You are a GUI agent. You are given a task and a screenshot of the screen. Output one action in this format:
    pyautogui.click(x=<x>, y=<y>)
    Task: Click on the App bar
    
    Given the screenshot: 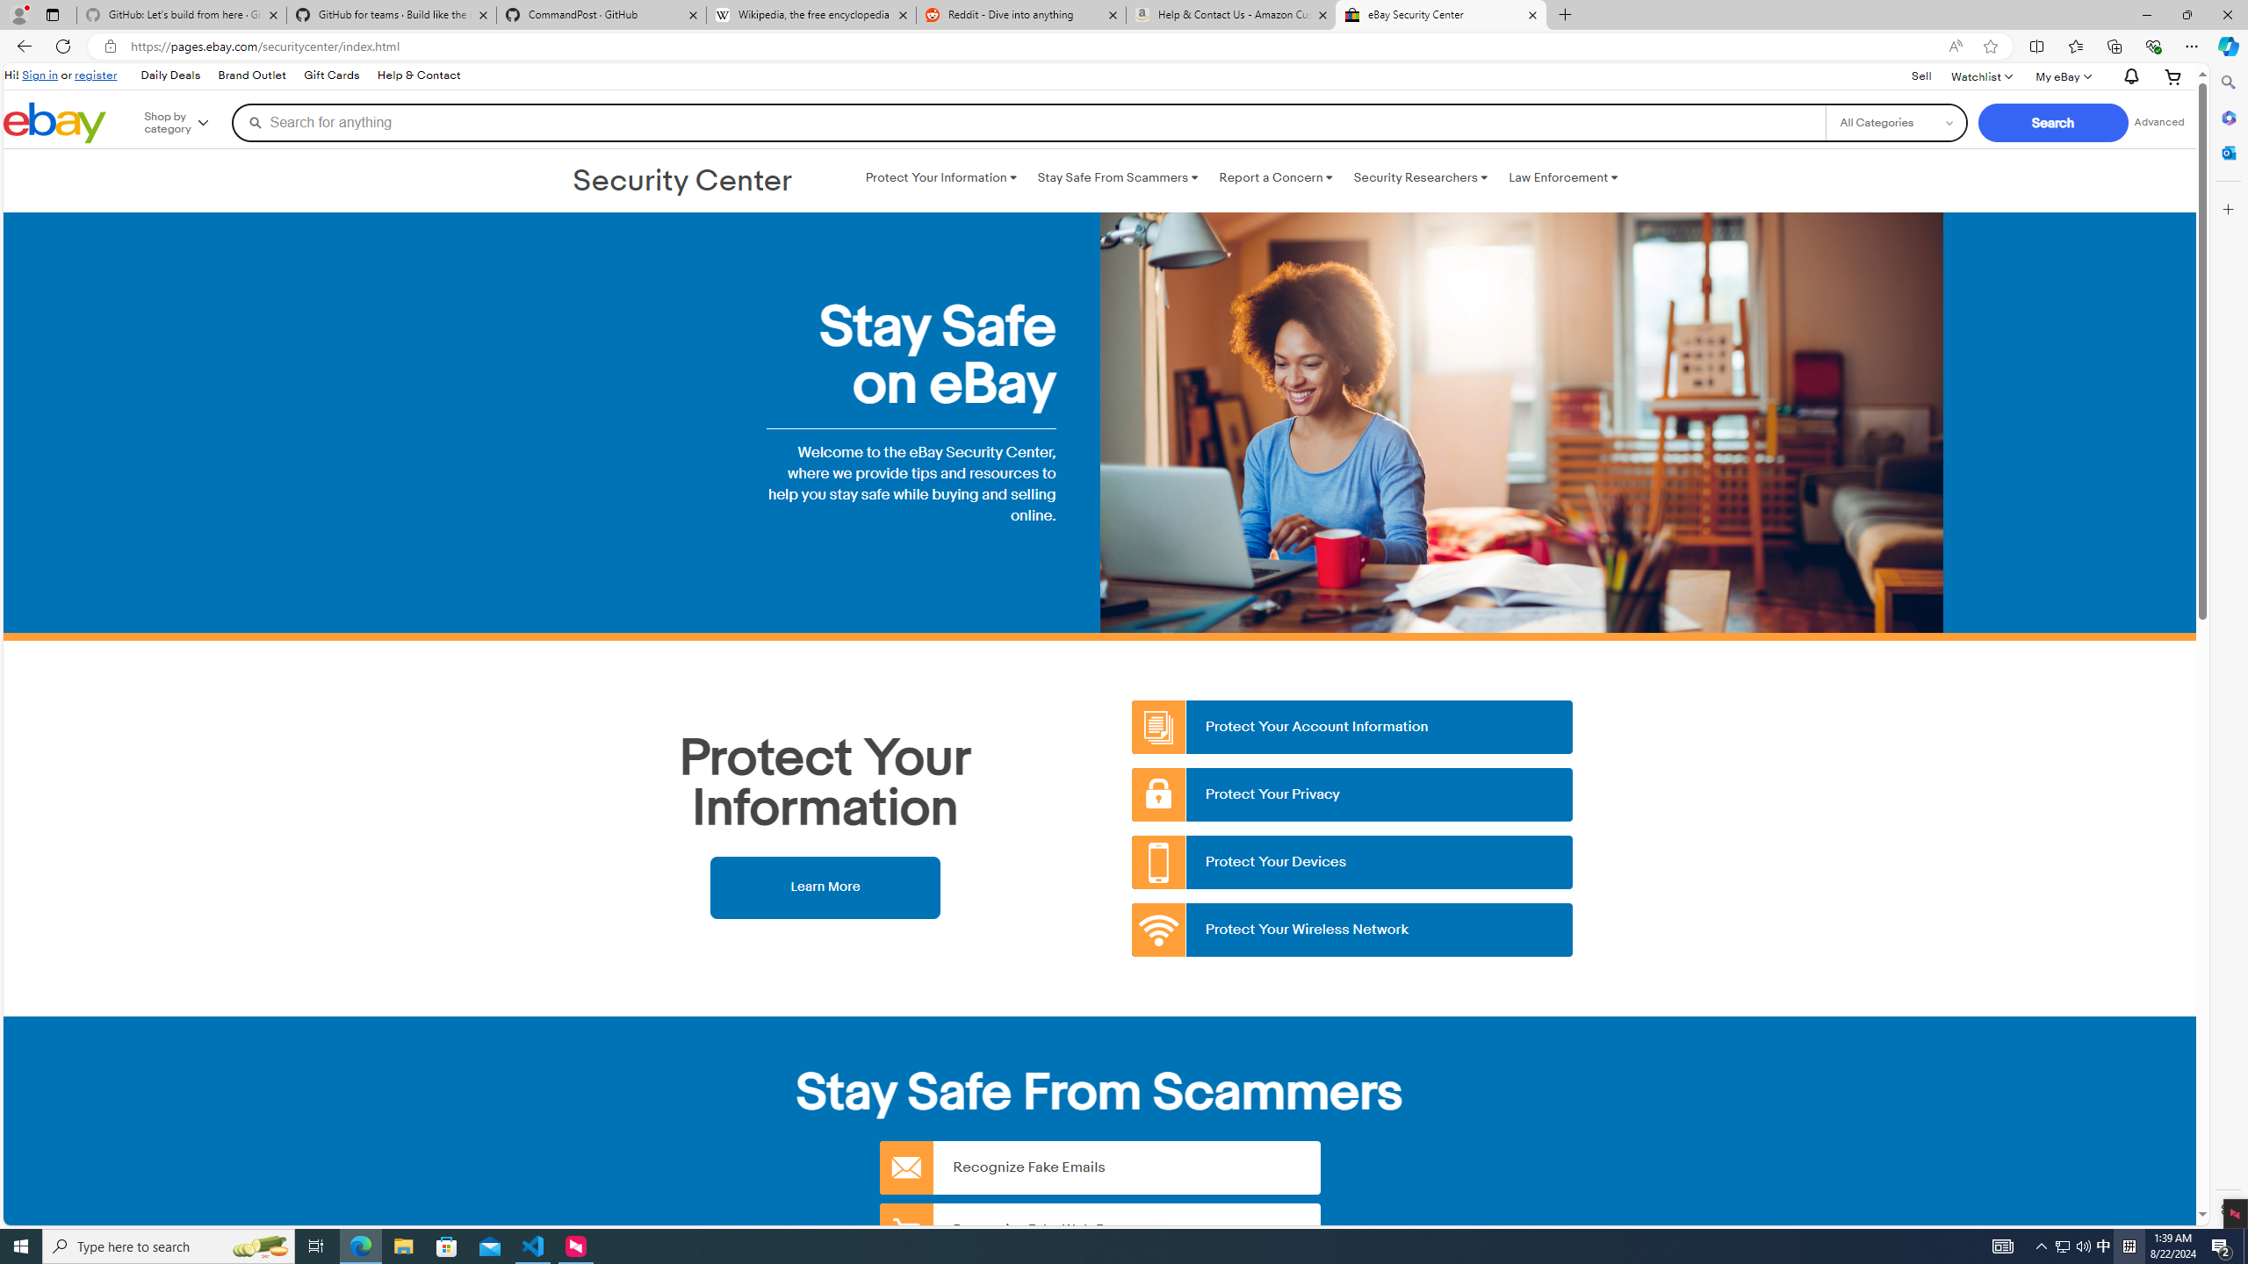 What is the action you would take?
    pyautogui.click(x=1124, y=47)
    